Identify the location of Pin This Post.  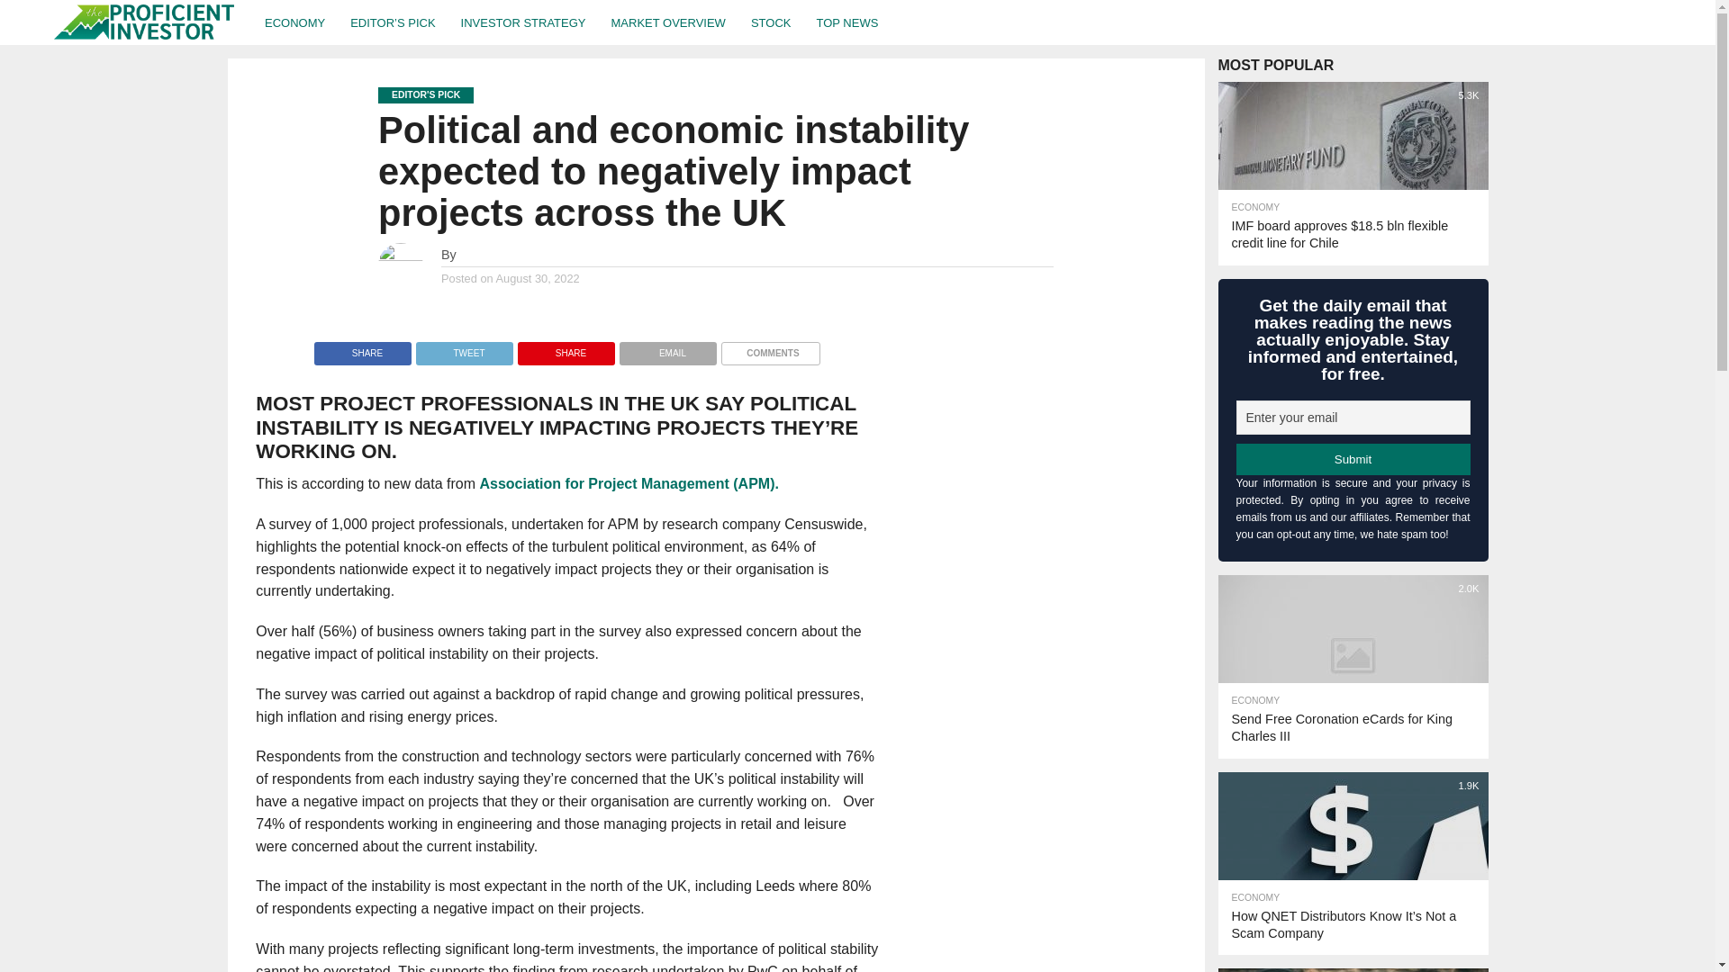
(566, 349).